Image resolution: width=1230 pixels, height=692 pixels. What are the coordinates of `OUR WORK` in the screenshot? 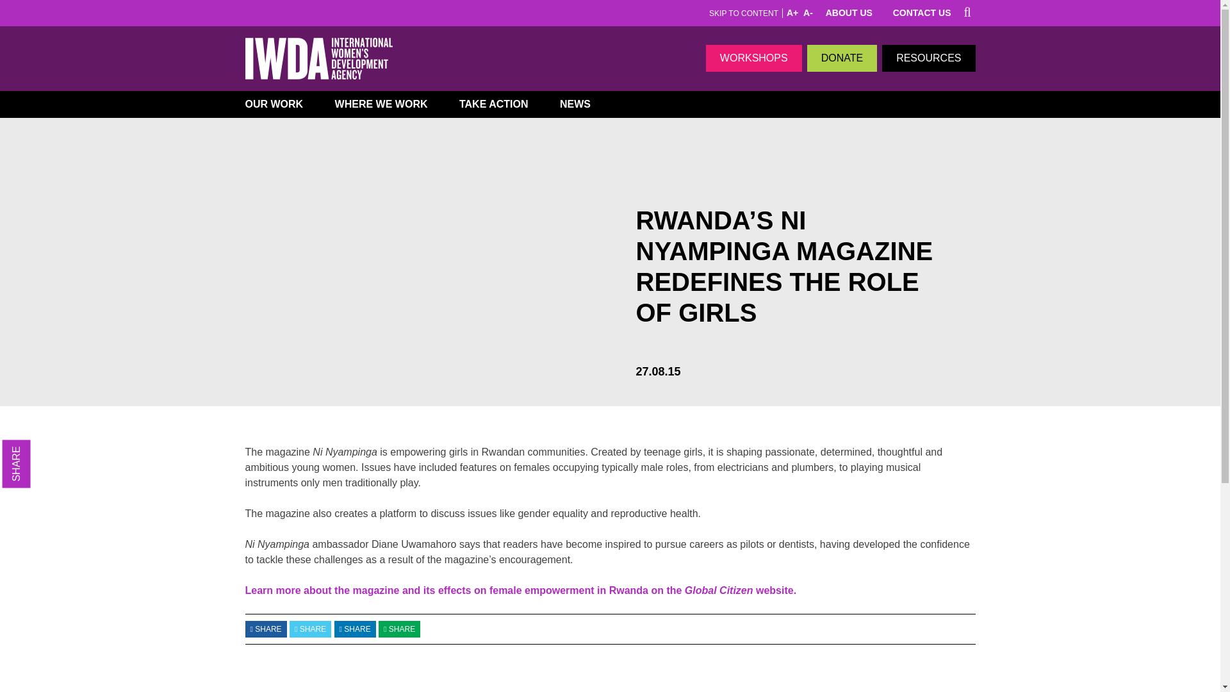 It's located at (279, 104).